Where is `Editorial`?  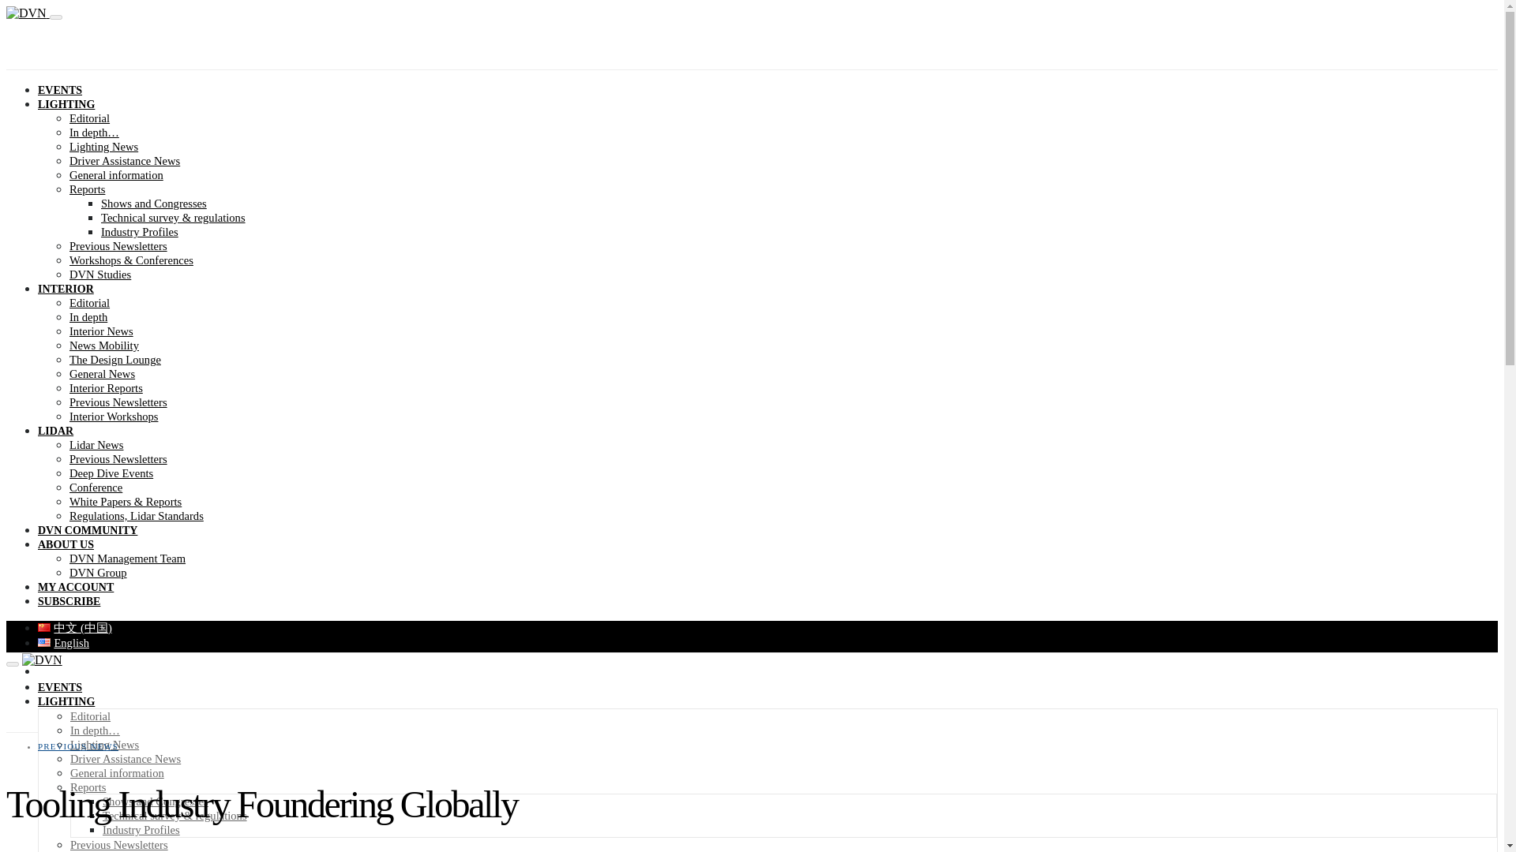
Editorial is located at coordinates (89, 118).